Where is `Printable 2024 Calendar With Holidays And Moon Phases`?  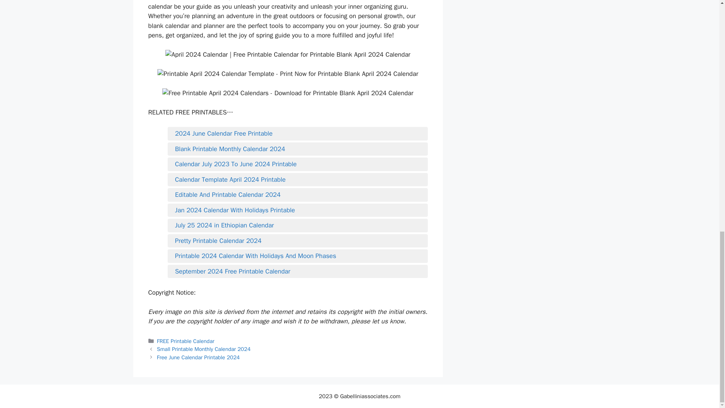 Printable 2024 Calendar With Holidays And Moon Phases is located at coordinates (298, 256).